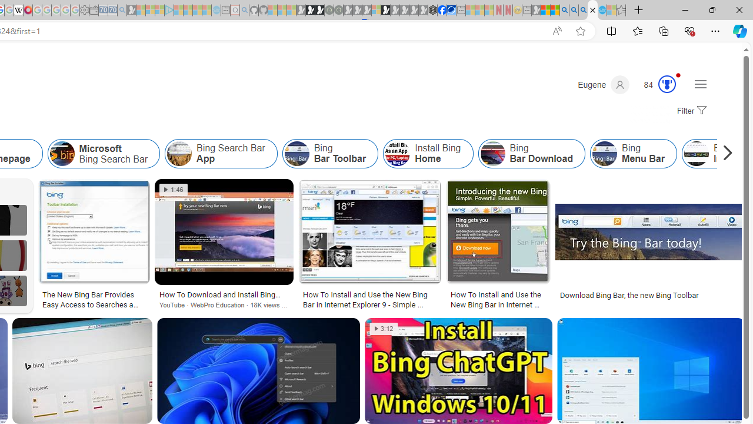 This screenshot has height=424, width=753. Describe the element at coordinates (690, 111) in the screenshot. I see `Filter` at that location.